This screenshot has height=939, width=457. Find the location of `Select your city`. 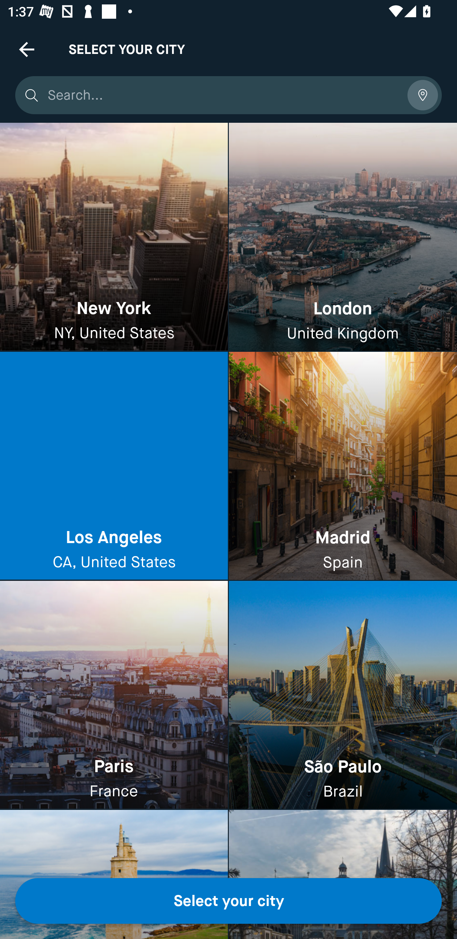

Select your city is located at coordinates (228, 901).